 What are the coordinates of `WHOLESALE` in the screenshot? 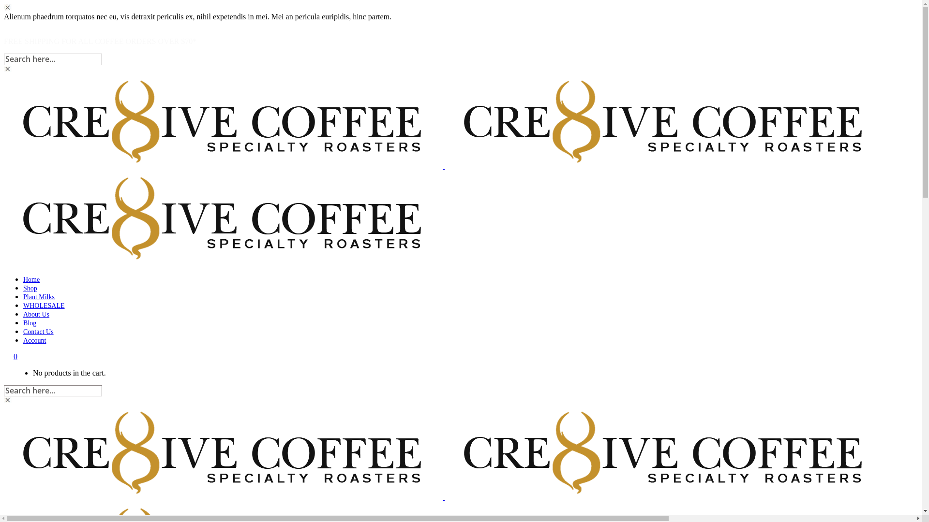 It's located at (44, 305).